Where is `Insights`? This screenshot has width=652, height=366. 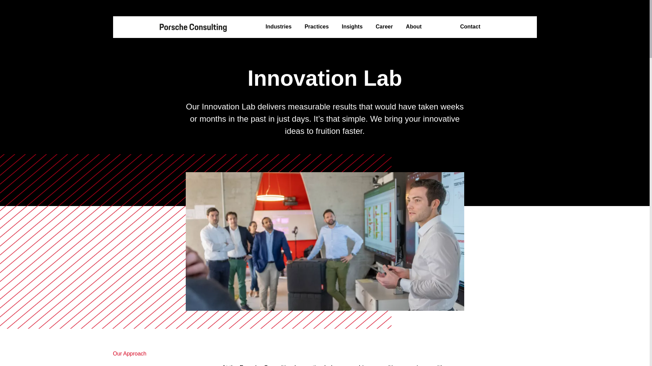
Insights is located at coordinates (352, 27).